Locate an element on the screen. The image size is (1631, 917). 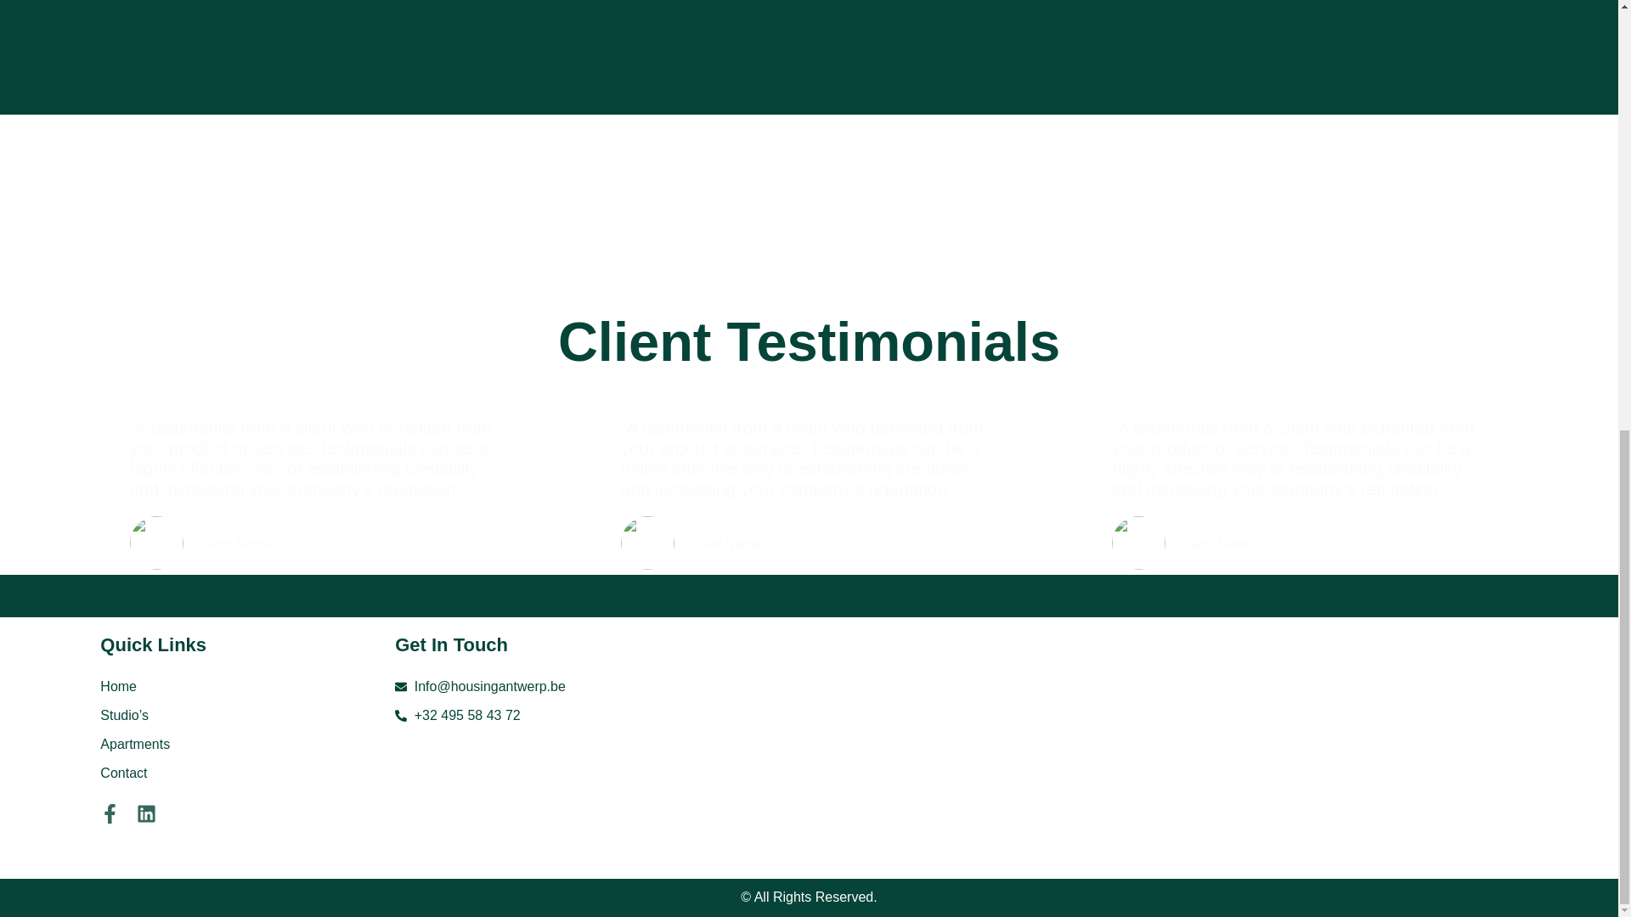
Contact is located at coordinates (221, 773).